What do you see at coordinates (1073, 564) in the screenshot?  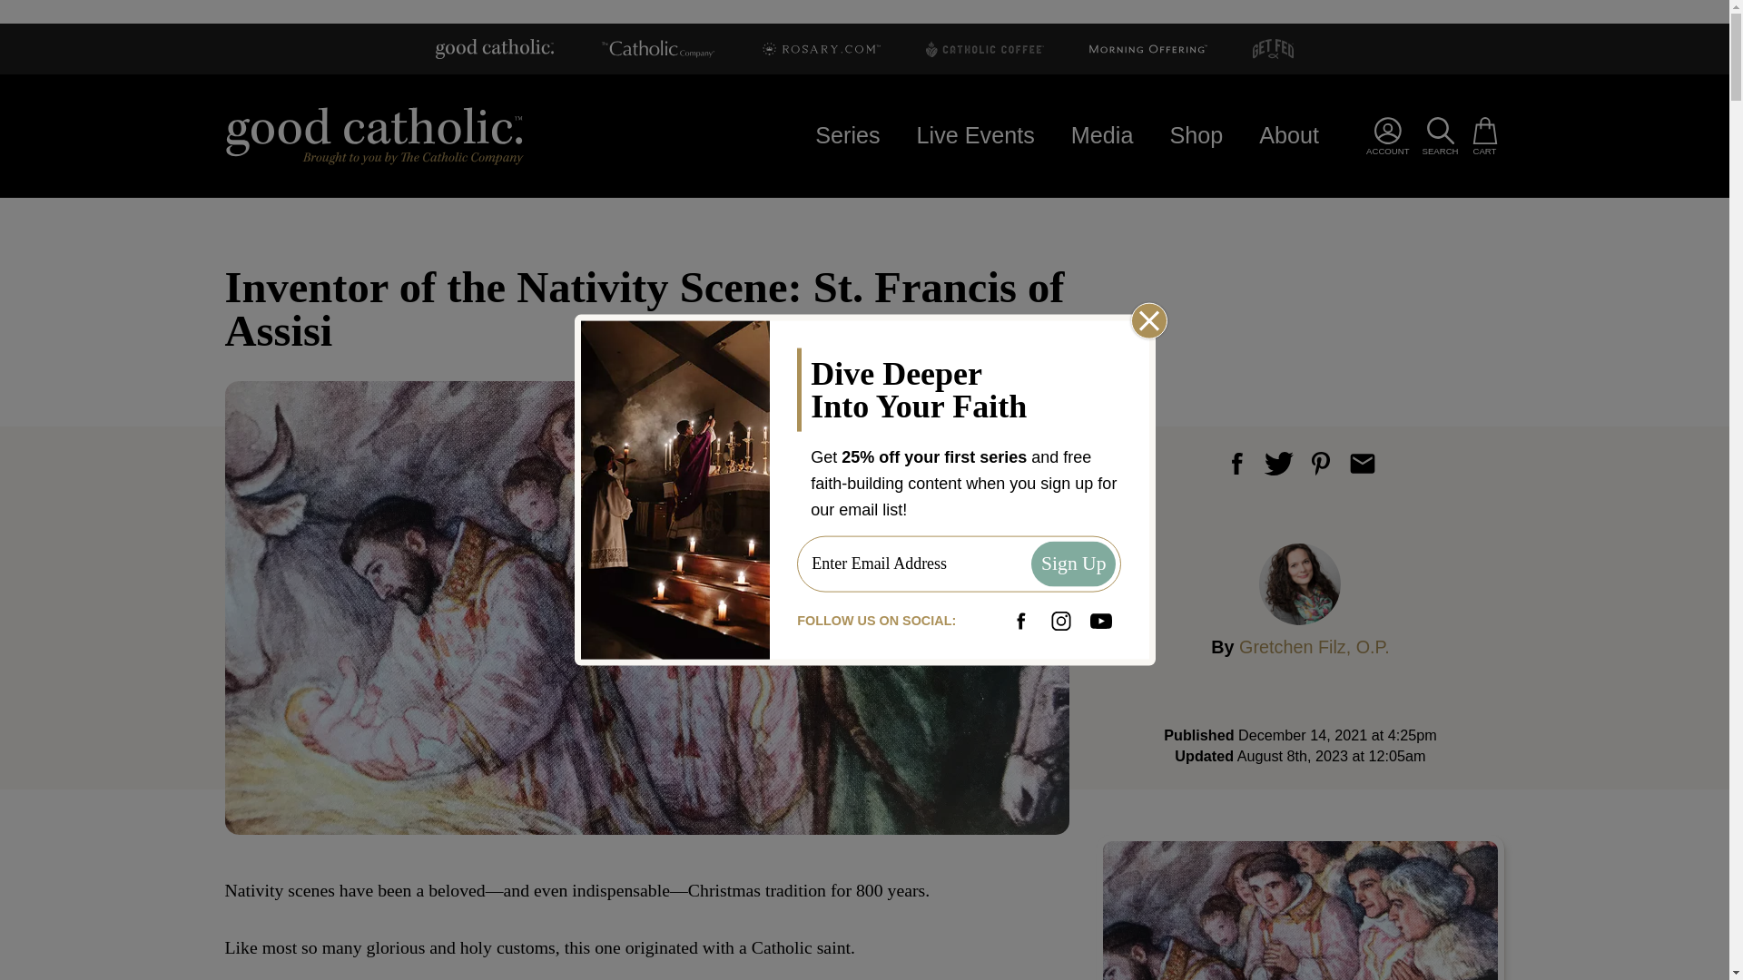 I see `Sign Up` at bounding box center [1073, 564].